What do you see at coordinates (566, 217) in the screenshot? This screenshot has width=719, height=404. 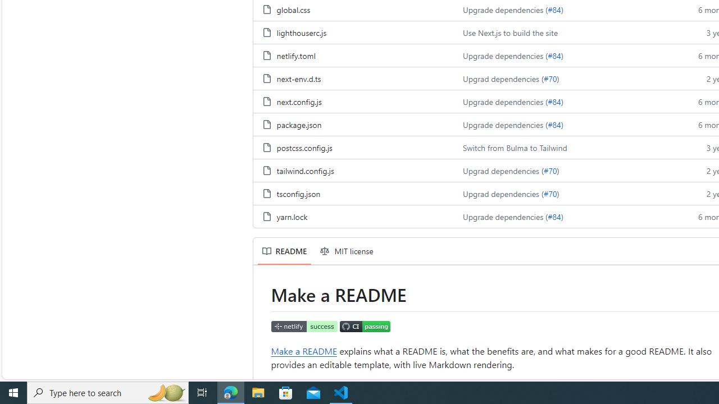 I see `Upgrade dependencies (#84)` at bounding box center [566, 217].